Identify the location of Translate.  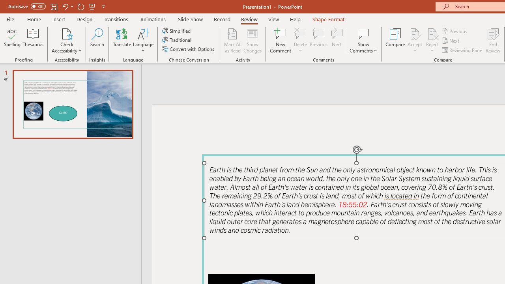
(122, 40).